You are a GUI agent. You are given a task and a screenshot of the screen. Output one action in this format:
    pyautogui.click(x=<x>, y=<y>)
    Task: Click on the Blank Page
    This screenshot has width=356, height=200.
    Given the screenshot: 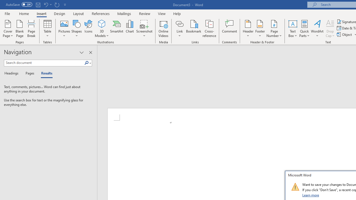 What is the action you would take?
    pyautogui.click(x=19, y=28)
    